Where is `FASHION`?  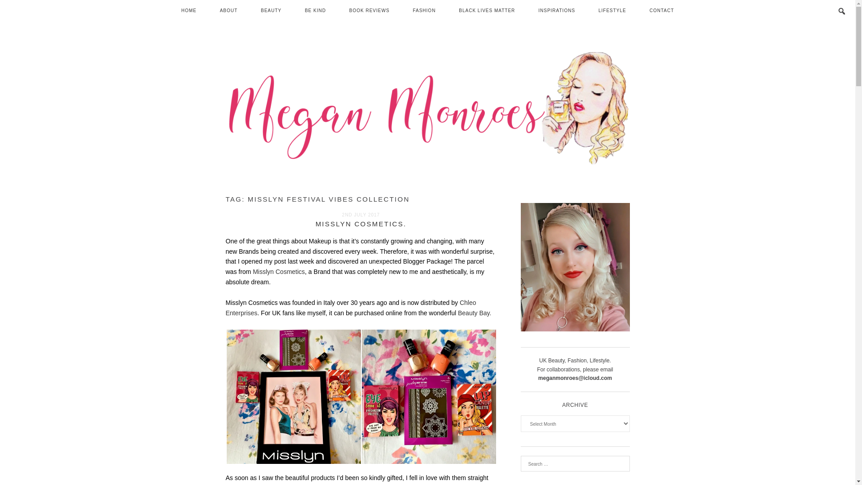
FASHION is located at coordinates (424, 11).